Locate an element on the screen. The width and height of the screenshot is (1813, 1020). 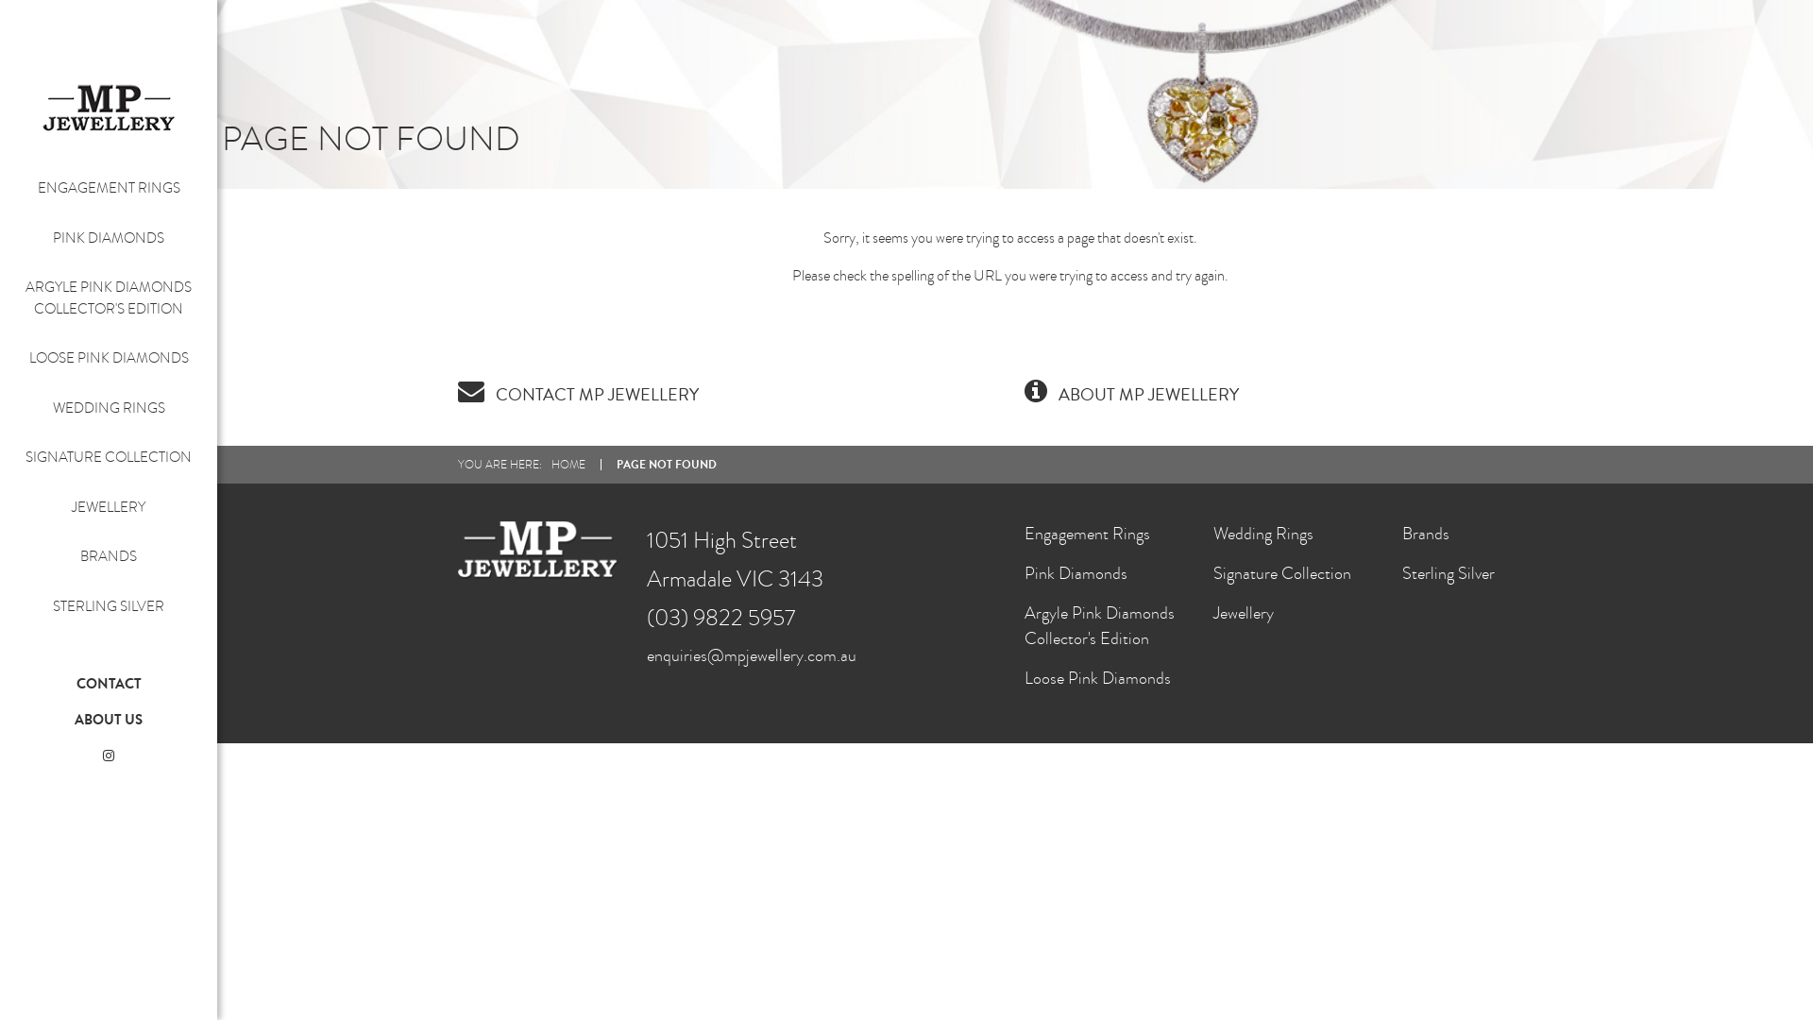
CONTACT MP JEWELLERY is located at coordinates (578, 395).